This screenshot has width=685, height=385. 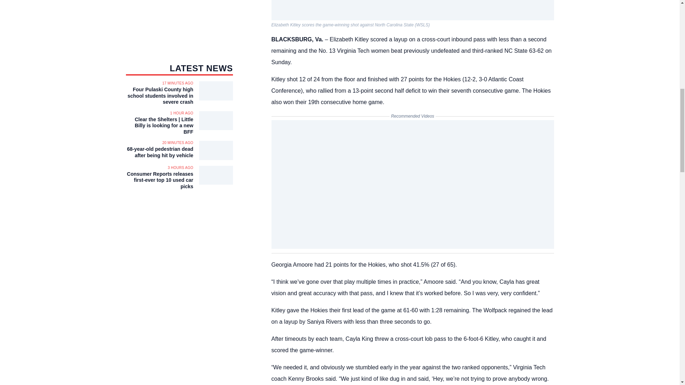 I want to click on 68-year-old pedestrian dead after being hit by vehicle, so click(x=159, y=152).